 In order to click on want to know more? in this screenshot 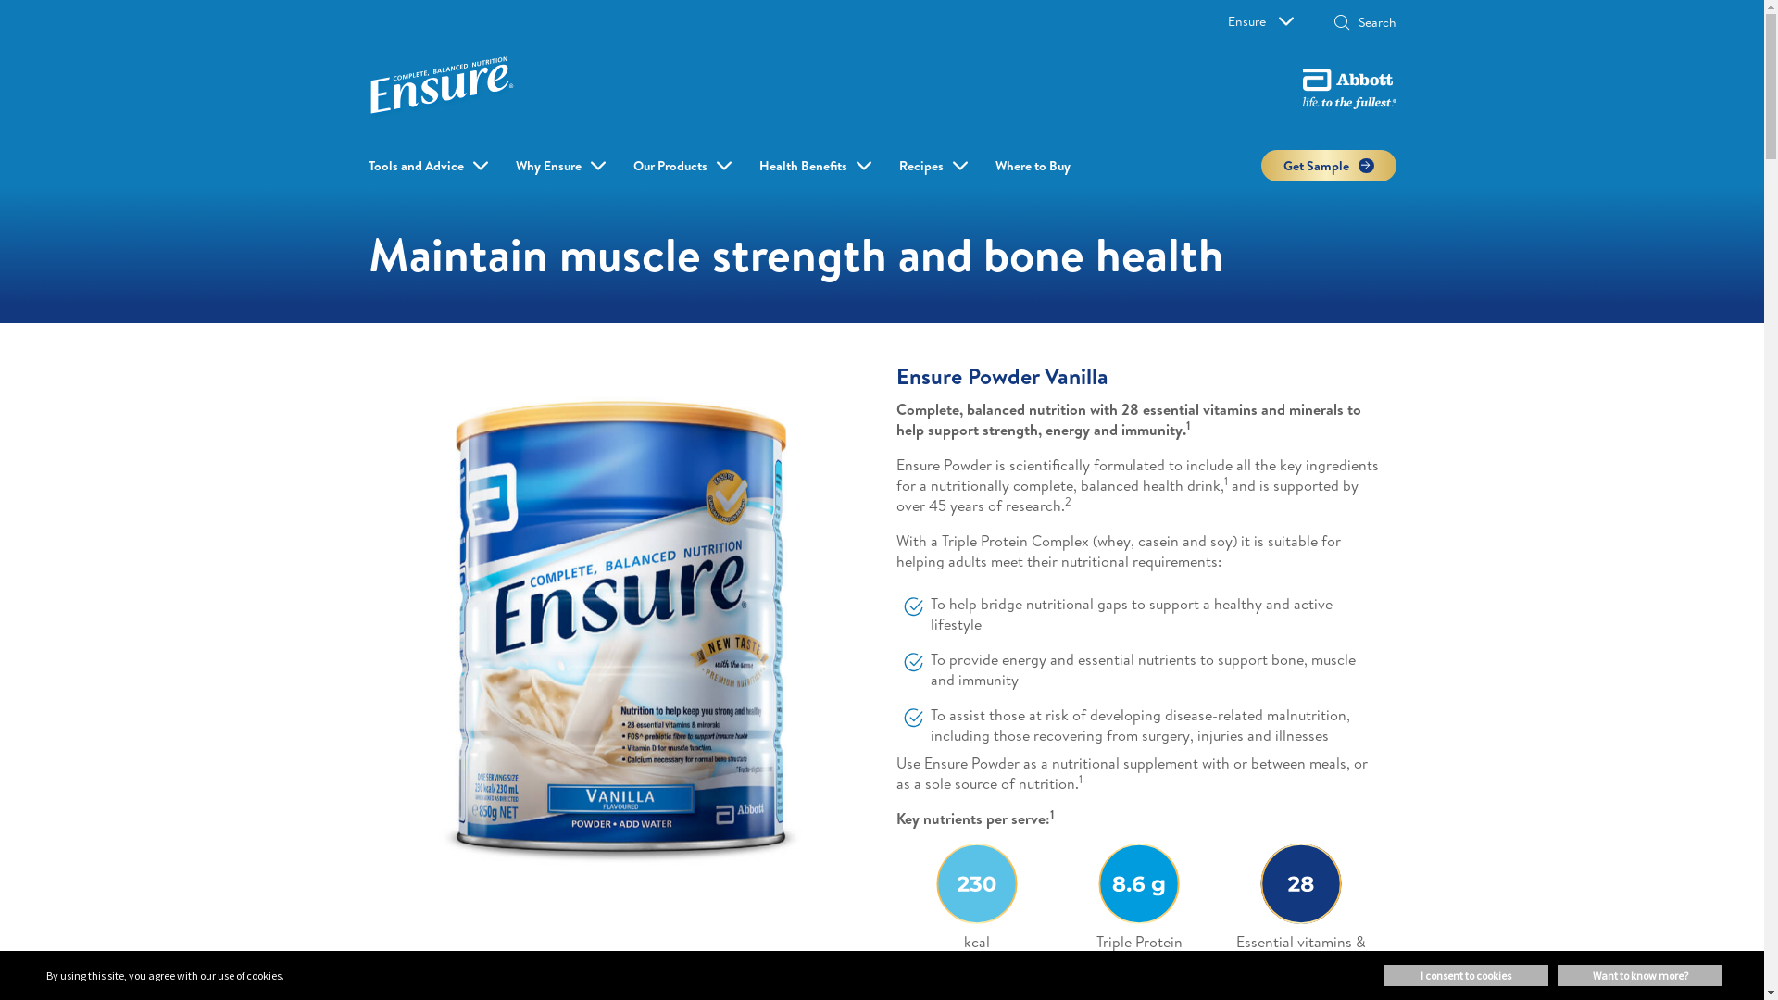, I will do `click(1640, 976)`.